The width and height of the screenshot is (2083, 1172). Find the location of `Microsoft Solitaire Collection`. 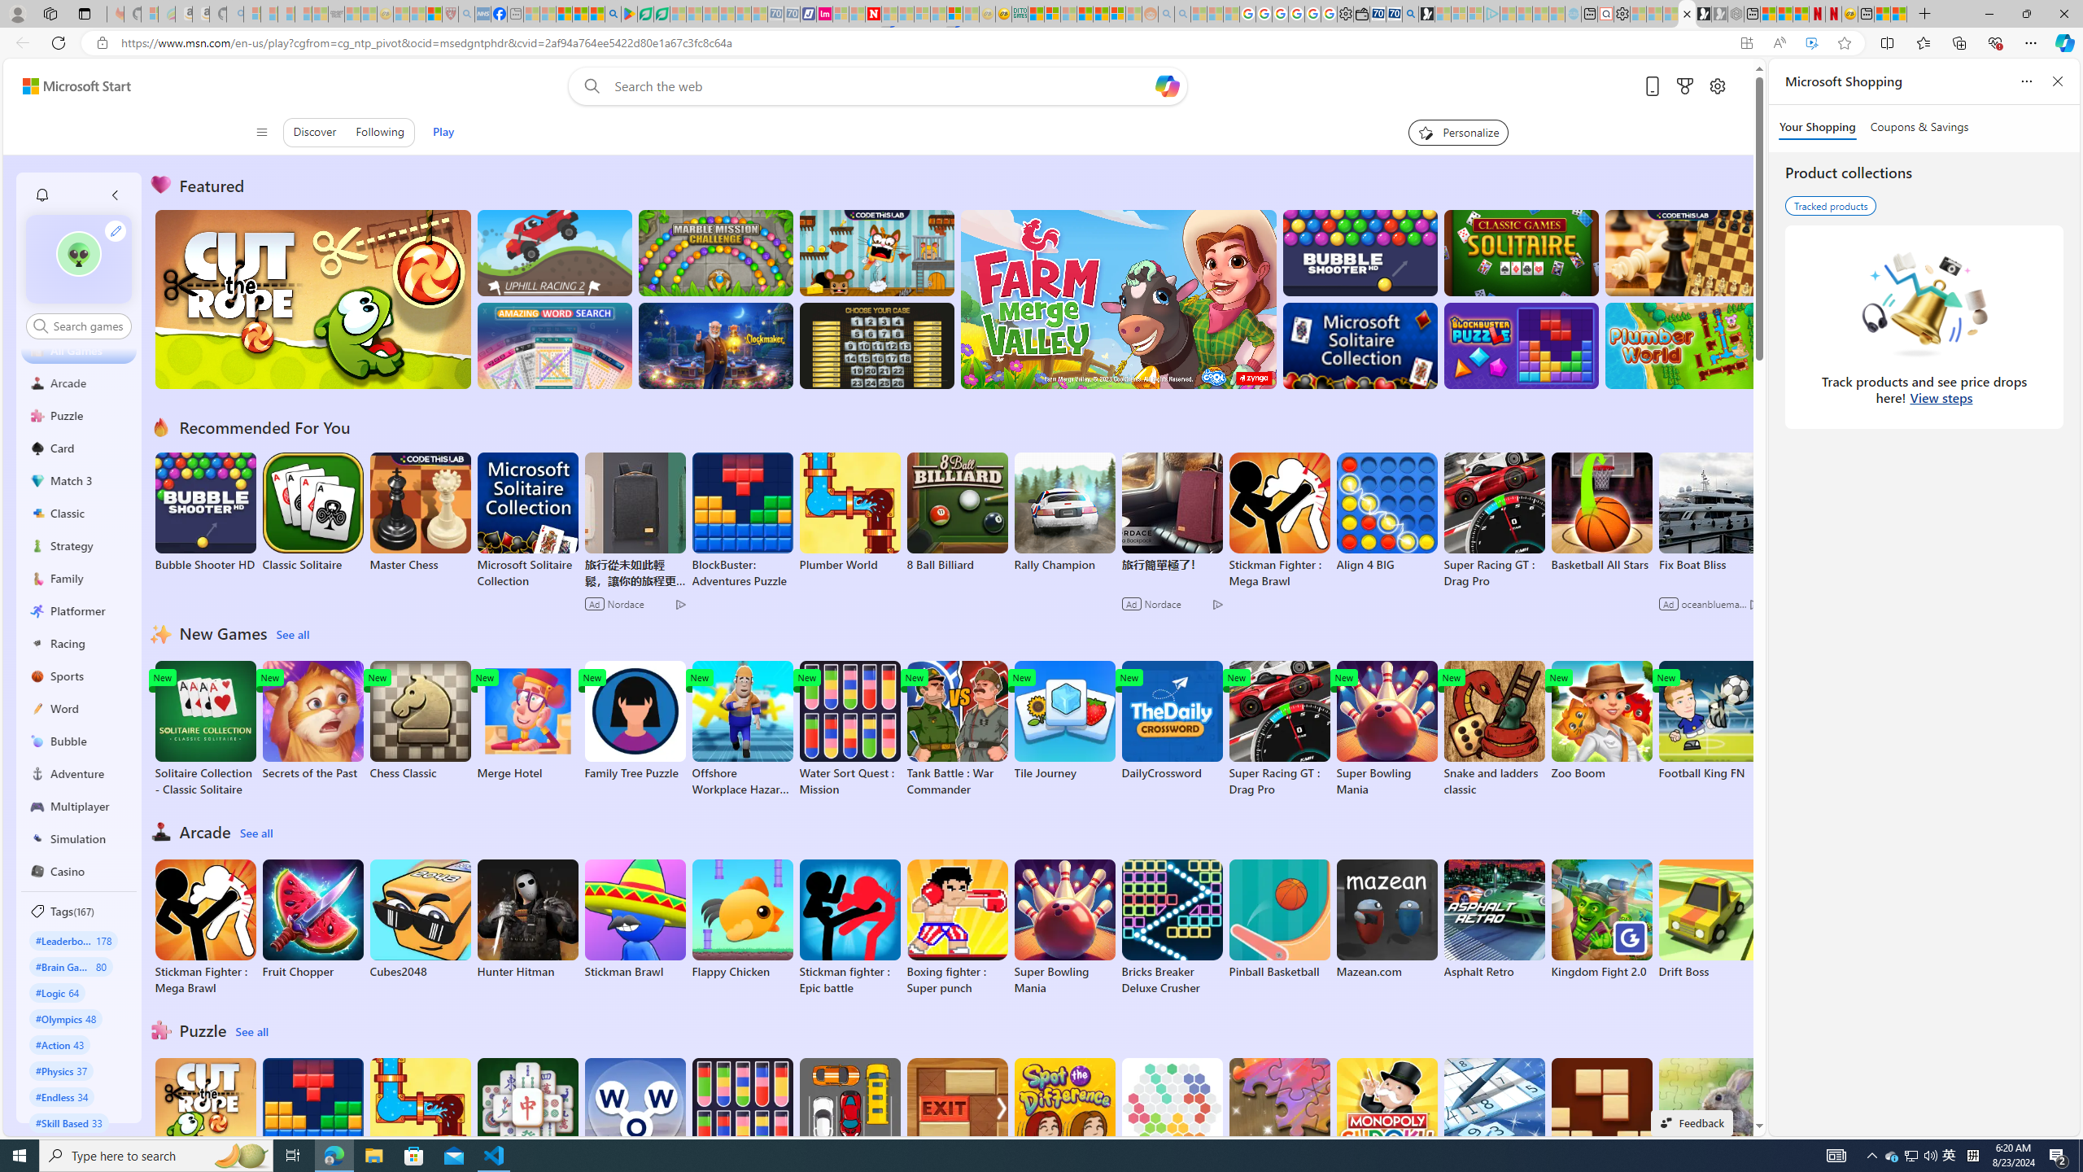

Microsoft Solitaire Collection is located at coordinates (527, 521).